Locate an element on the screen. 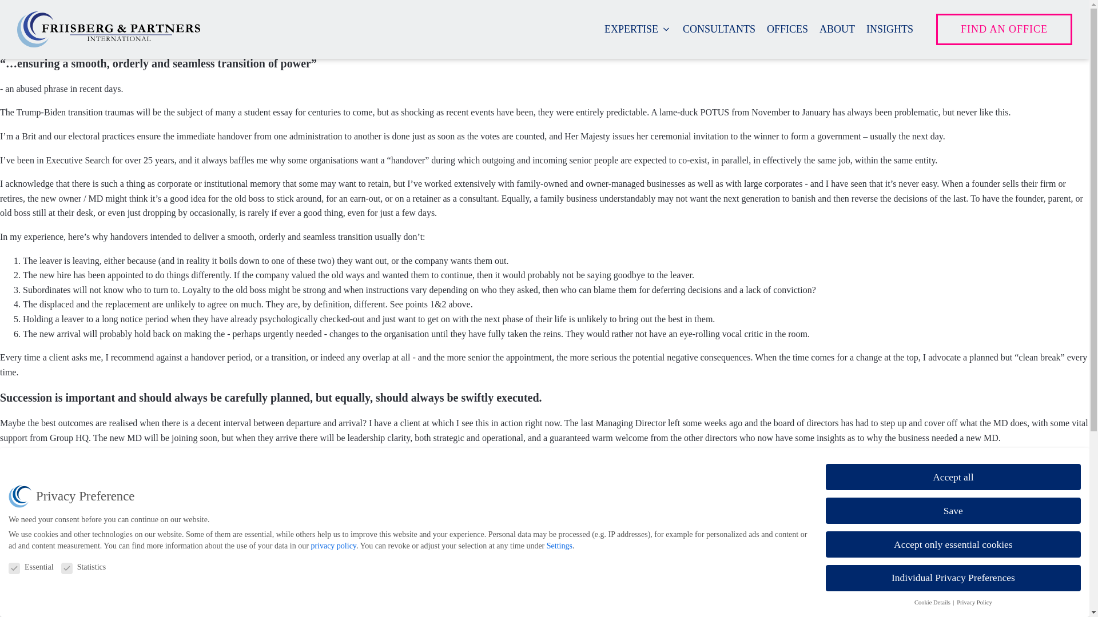 This screenshot has height=617, width=1098. OFFICES is located at coordinates (787, 29).